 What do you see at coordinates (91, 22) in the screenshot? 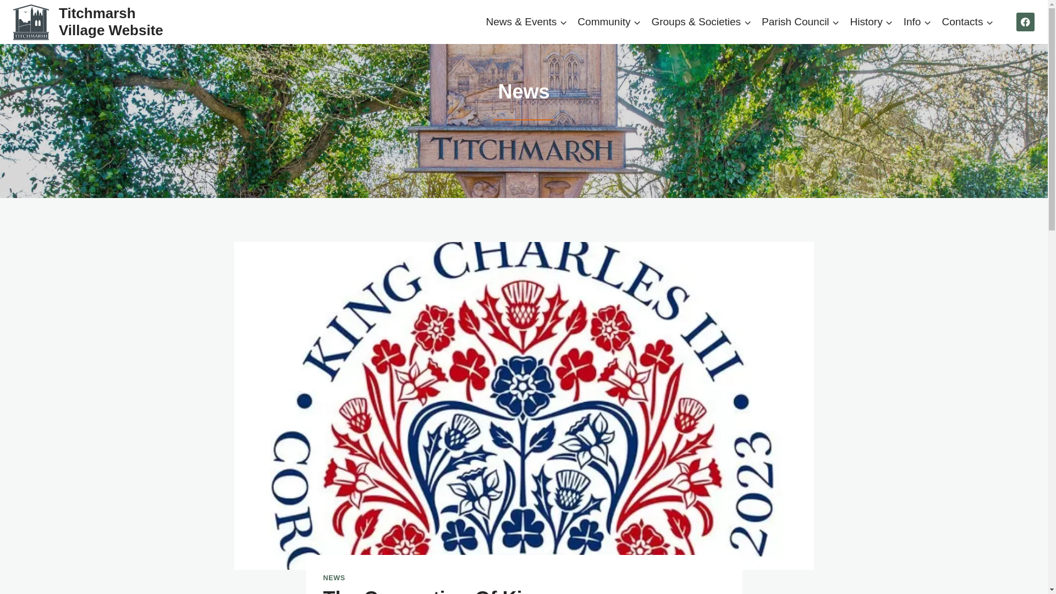
I see `Titchmarsh Village Website` at bounding box center [91, 22].